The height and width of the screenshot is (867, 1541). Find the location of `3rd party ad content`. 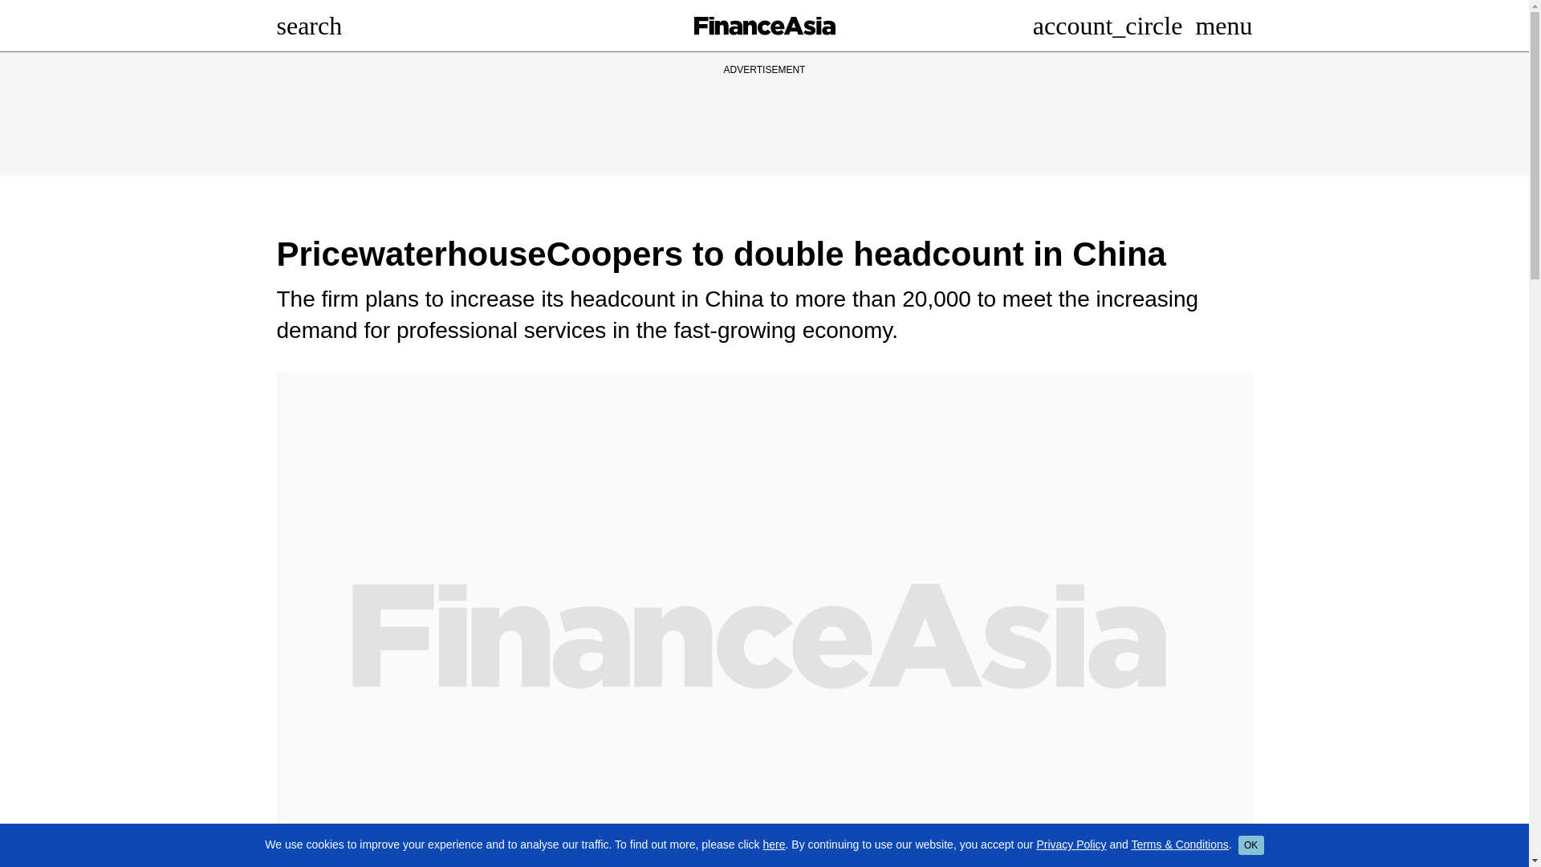

3rd party ad content is located at coordinates (763, 114).